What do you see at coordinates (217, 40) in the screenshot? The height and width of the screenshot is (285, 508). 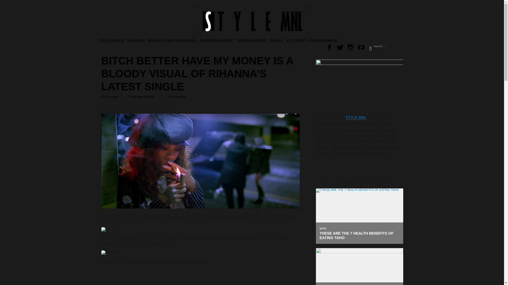 I see `ENTERTAINMENT` at bounding box center [217, 40].